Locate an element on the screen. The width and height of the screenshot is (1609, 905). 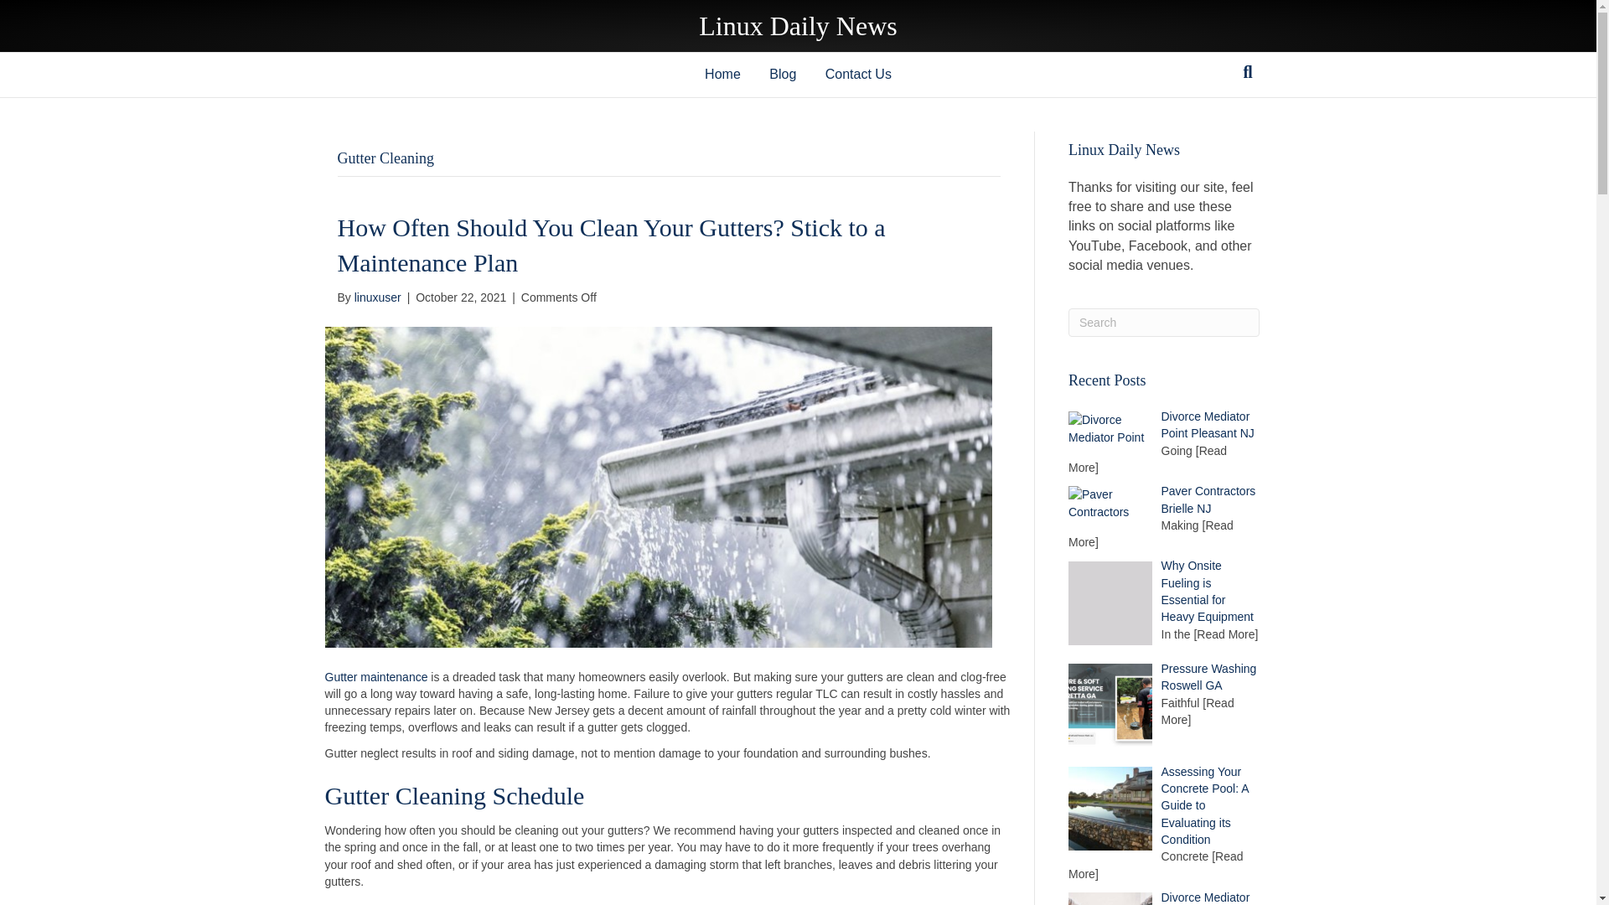
Contact Us is located at coordinates (858, 74).